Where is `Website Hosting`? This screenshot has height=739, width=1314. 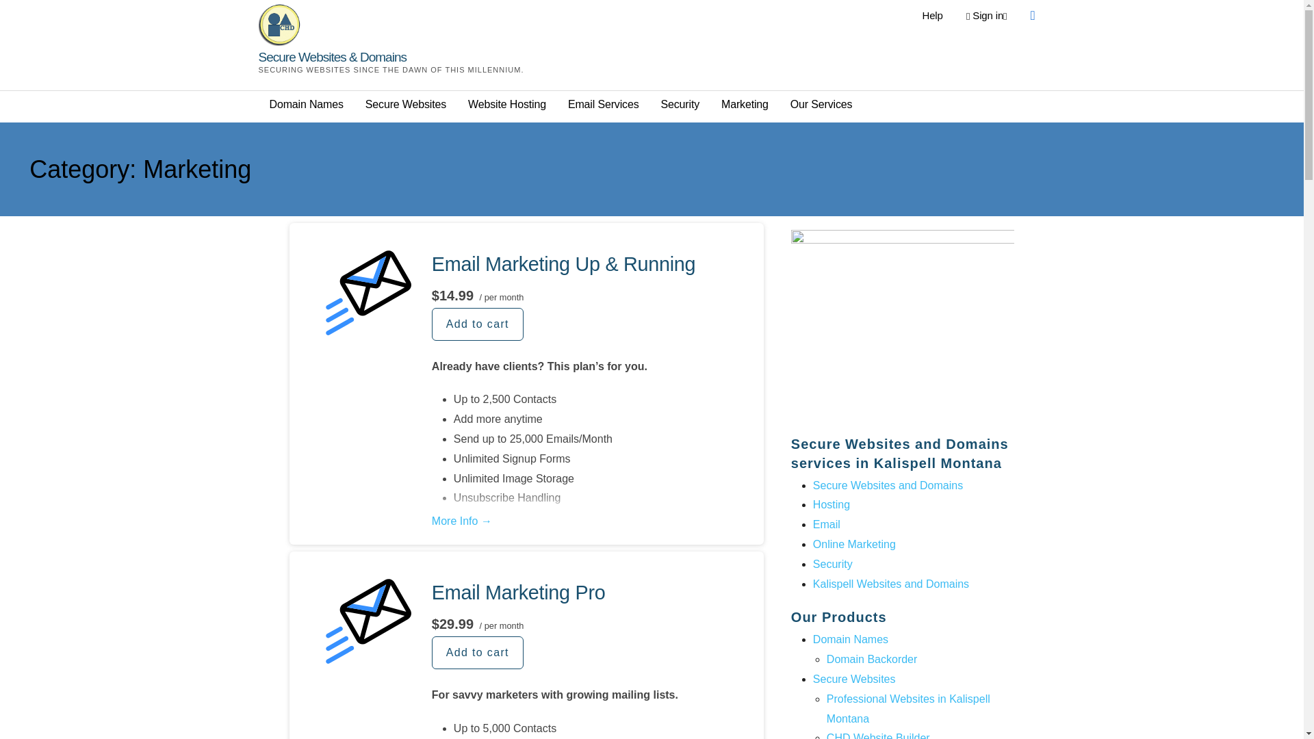 Website Hosting is located at coordinates (506, 105).